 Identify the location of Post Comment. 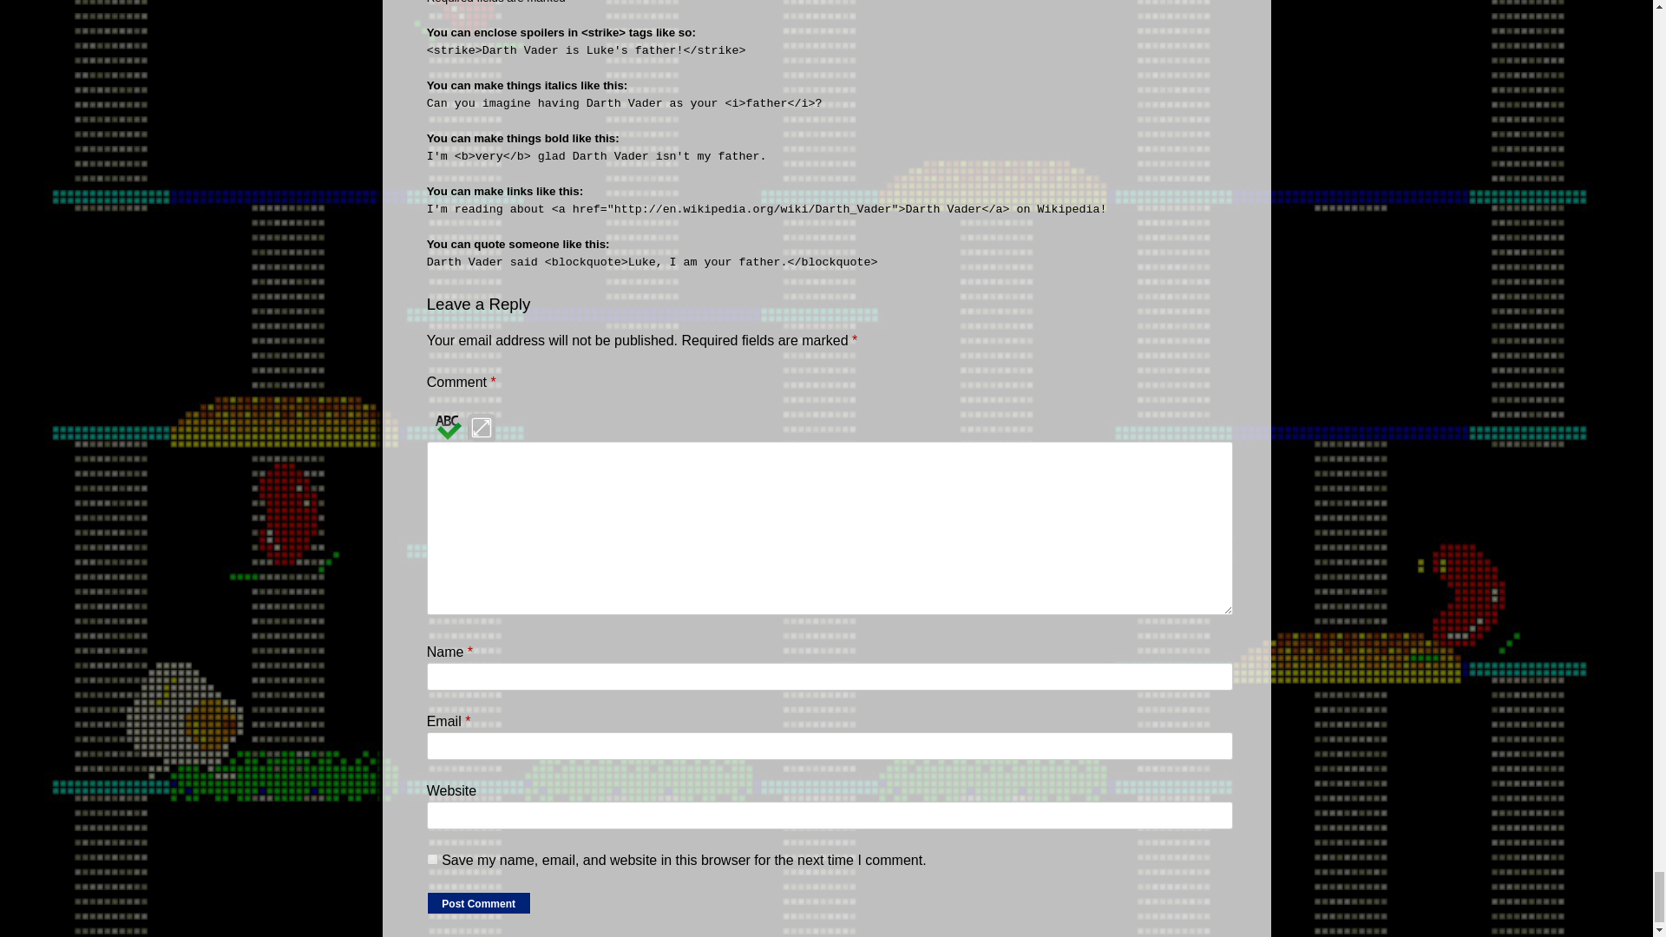
(479, 903).